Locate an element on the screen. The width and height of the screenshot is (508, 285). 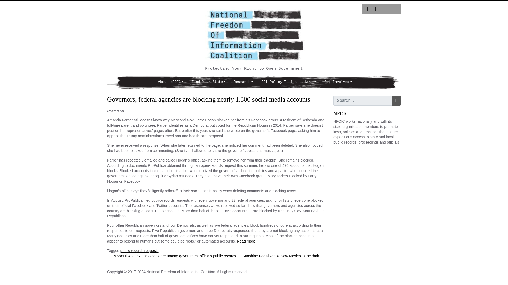
About NFOIC is located at coordinates (170, 82).